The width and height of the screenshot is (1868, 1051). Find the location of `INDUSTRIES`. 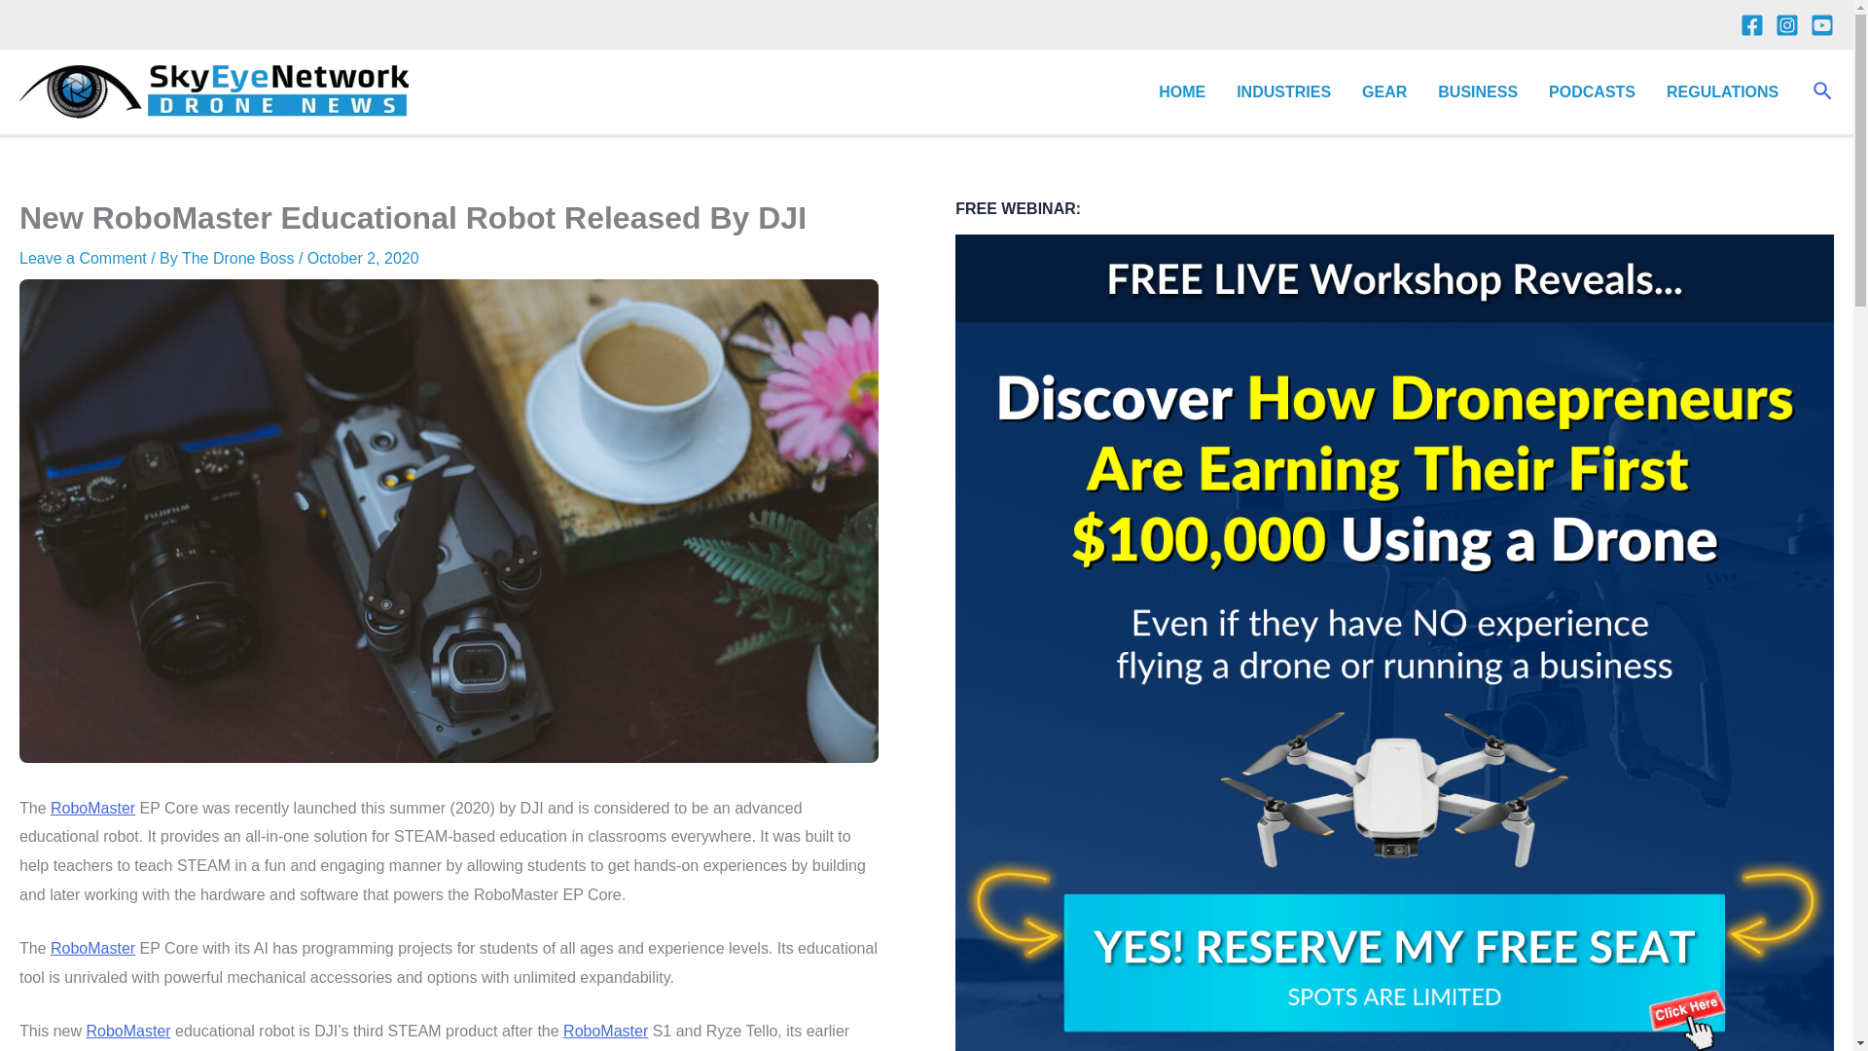

INDUSTRIES is located at coordinates (1284, 92).